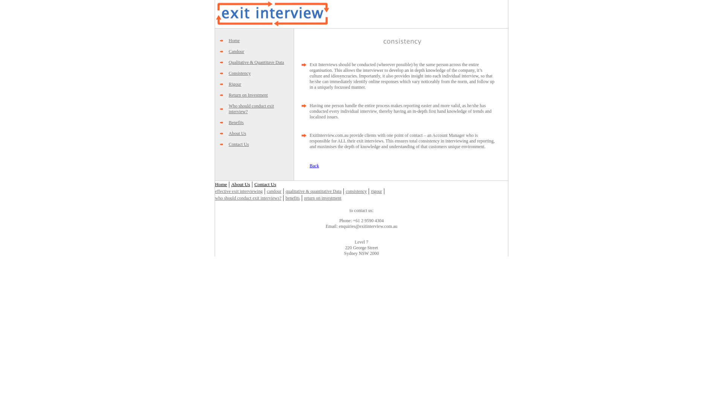  I want to click on candour, so click(274, 191).